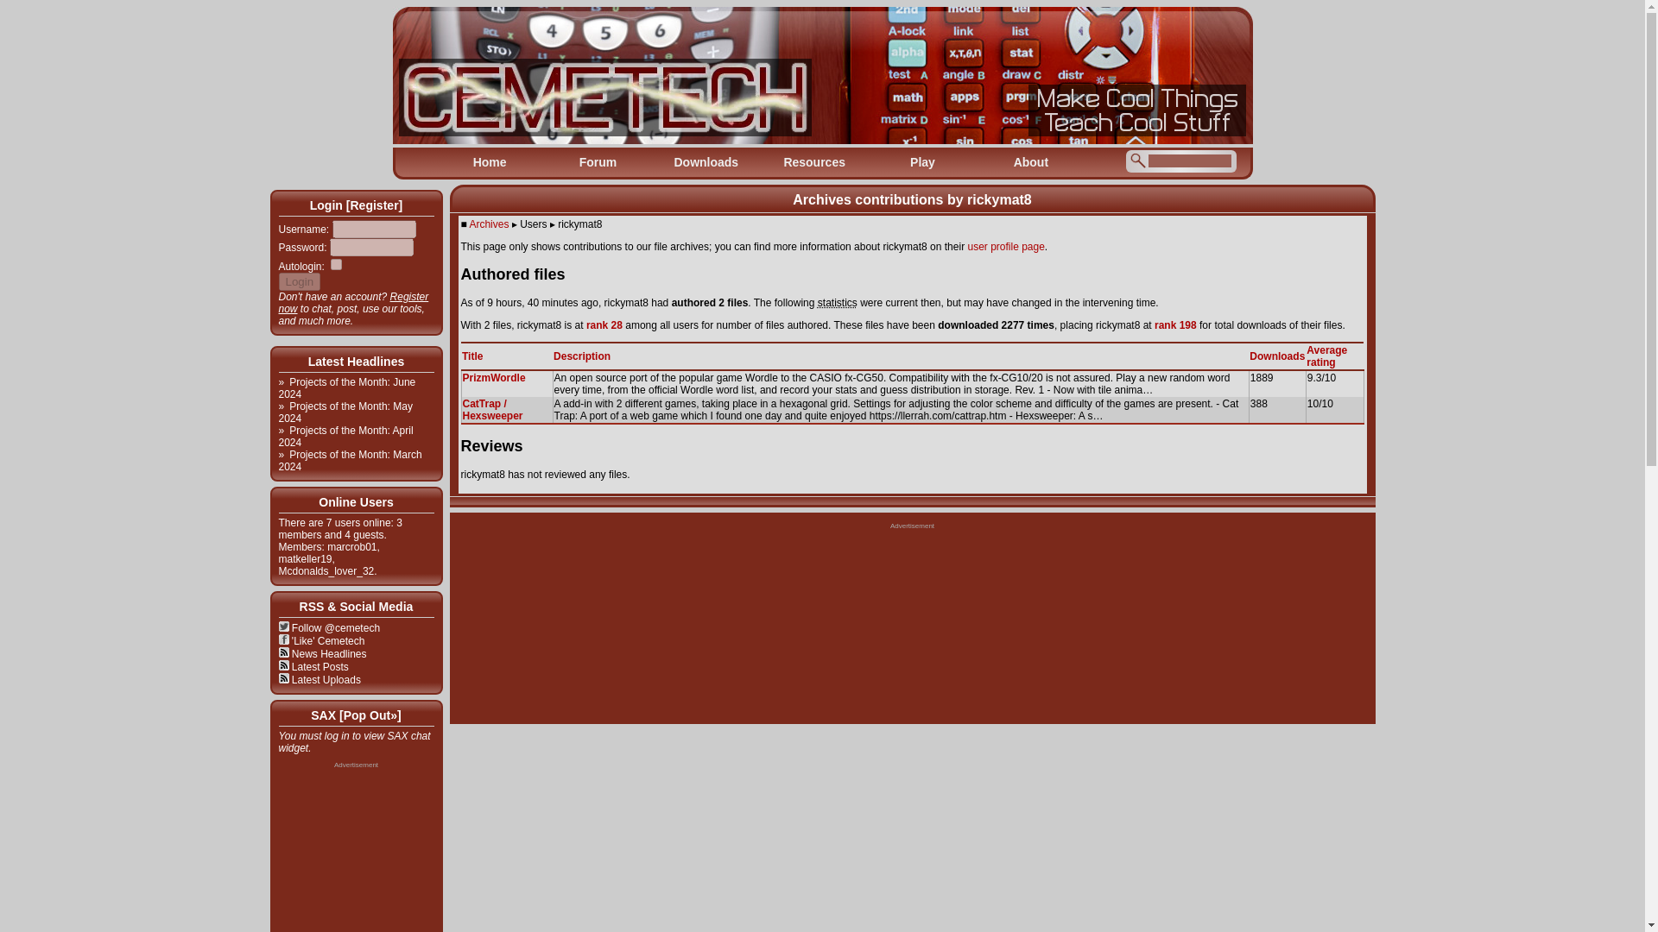 Image resolution: width=1658 pixels, height=932 pixels. I want to click on Forum, so click(598, 162).